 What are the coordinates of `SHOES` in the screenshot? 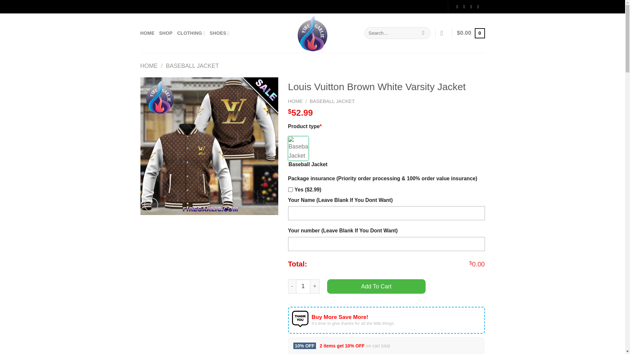 It's located at (219, 33).